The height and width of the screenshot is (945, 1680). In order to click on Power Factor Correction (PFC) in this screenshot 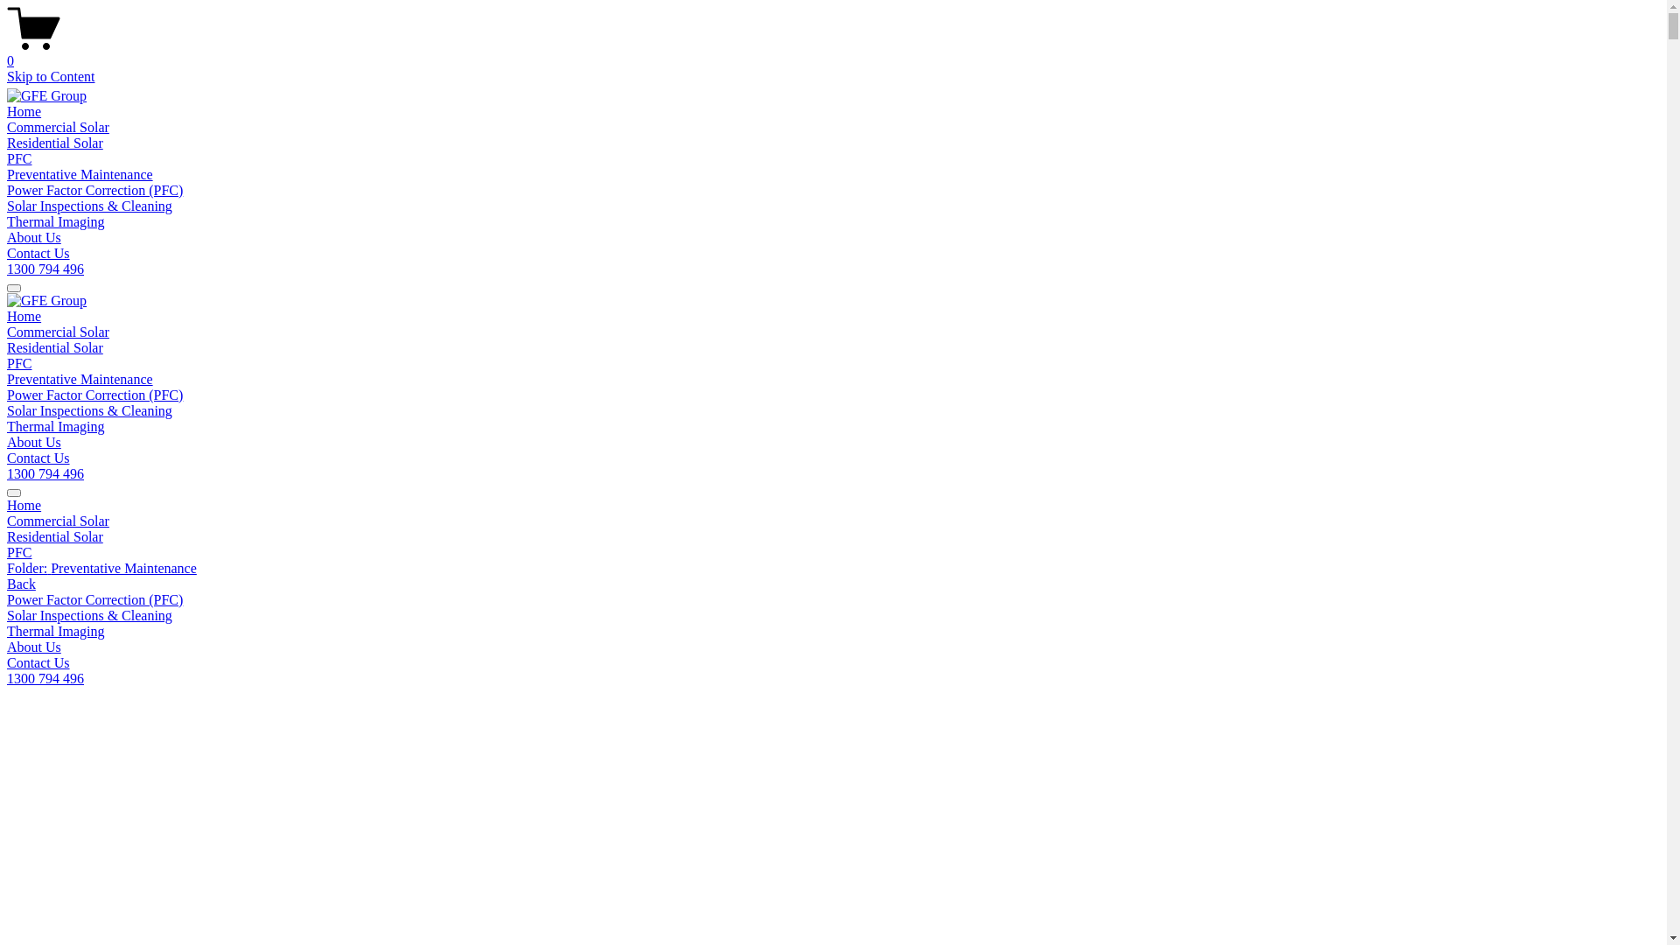, I will do `click(94, 395)`.